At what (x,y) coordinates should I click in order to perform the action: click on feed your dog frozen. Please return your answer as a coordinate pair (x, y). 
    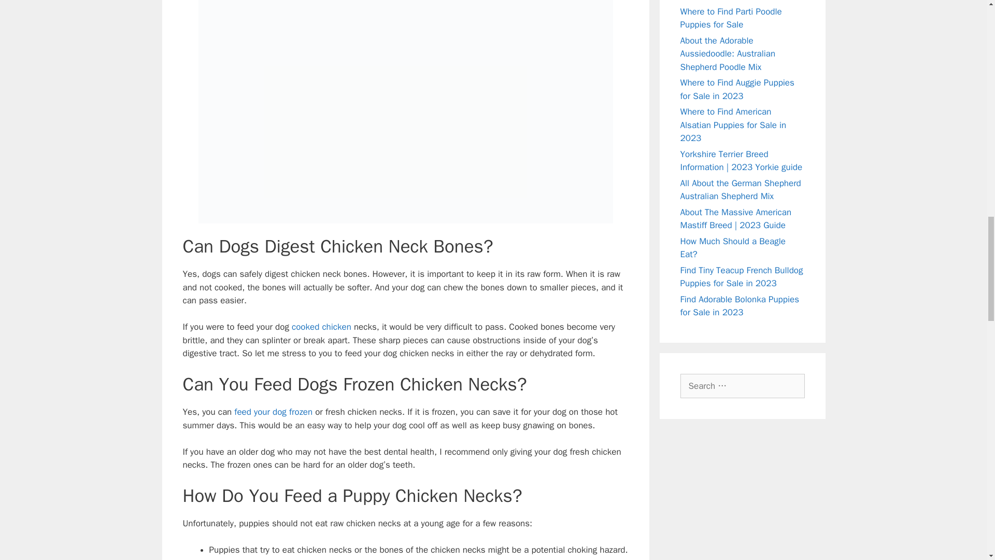
    Looking at the image, I should click on (273, 412).